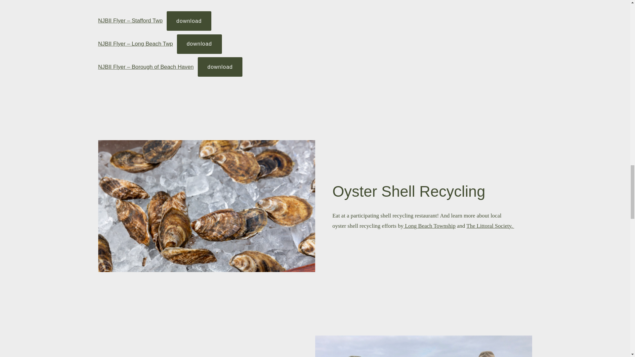 The image size is (635, 357). I want to click on Long Beach Township, so click(429, 226).